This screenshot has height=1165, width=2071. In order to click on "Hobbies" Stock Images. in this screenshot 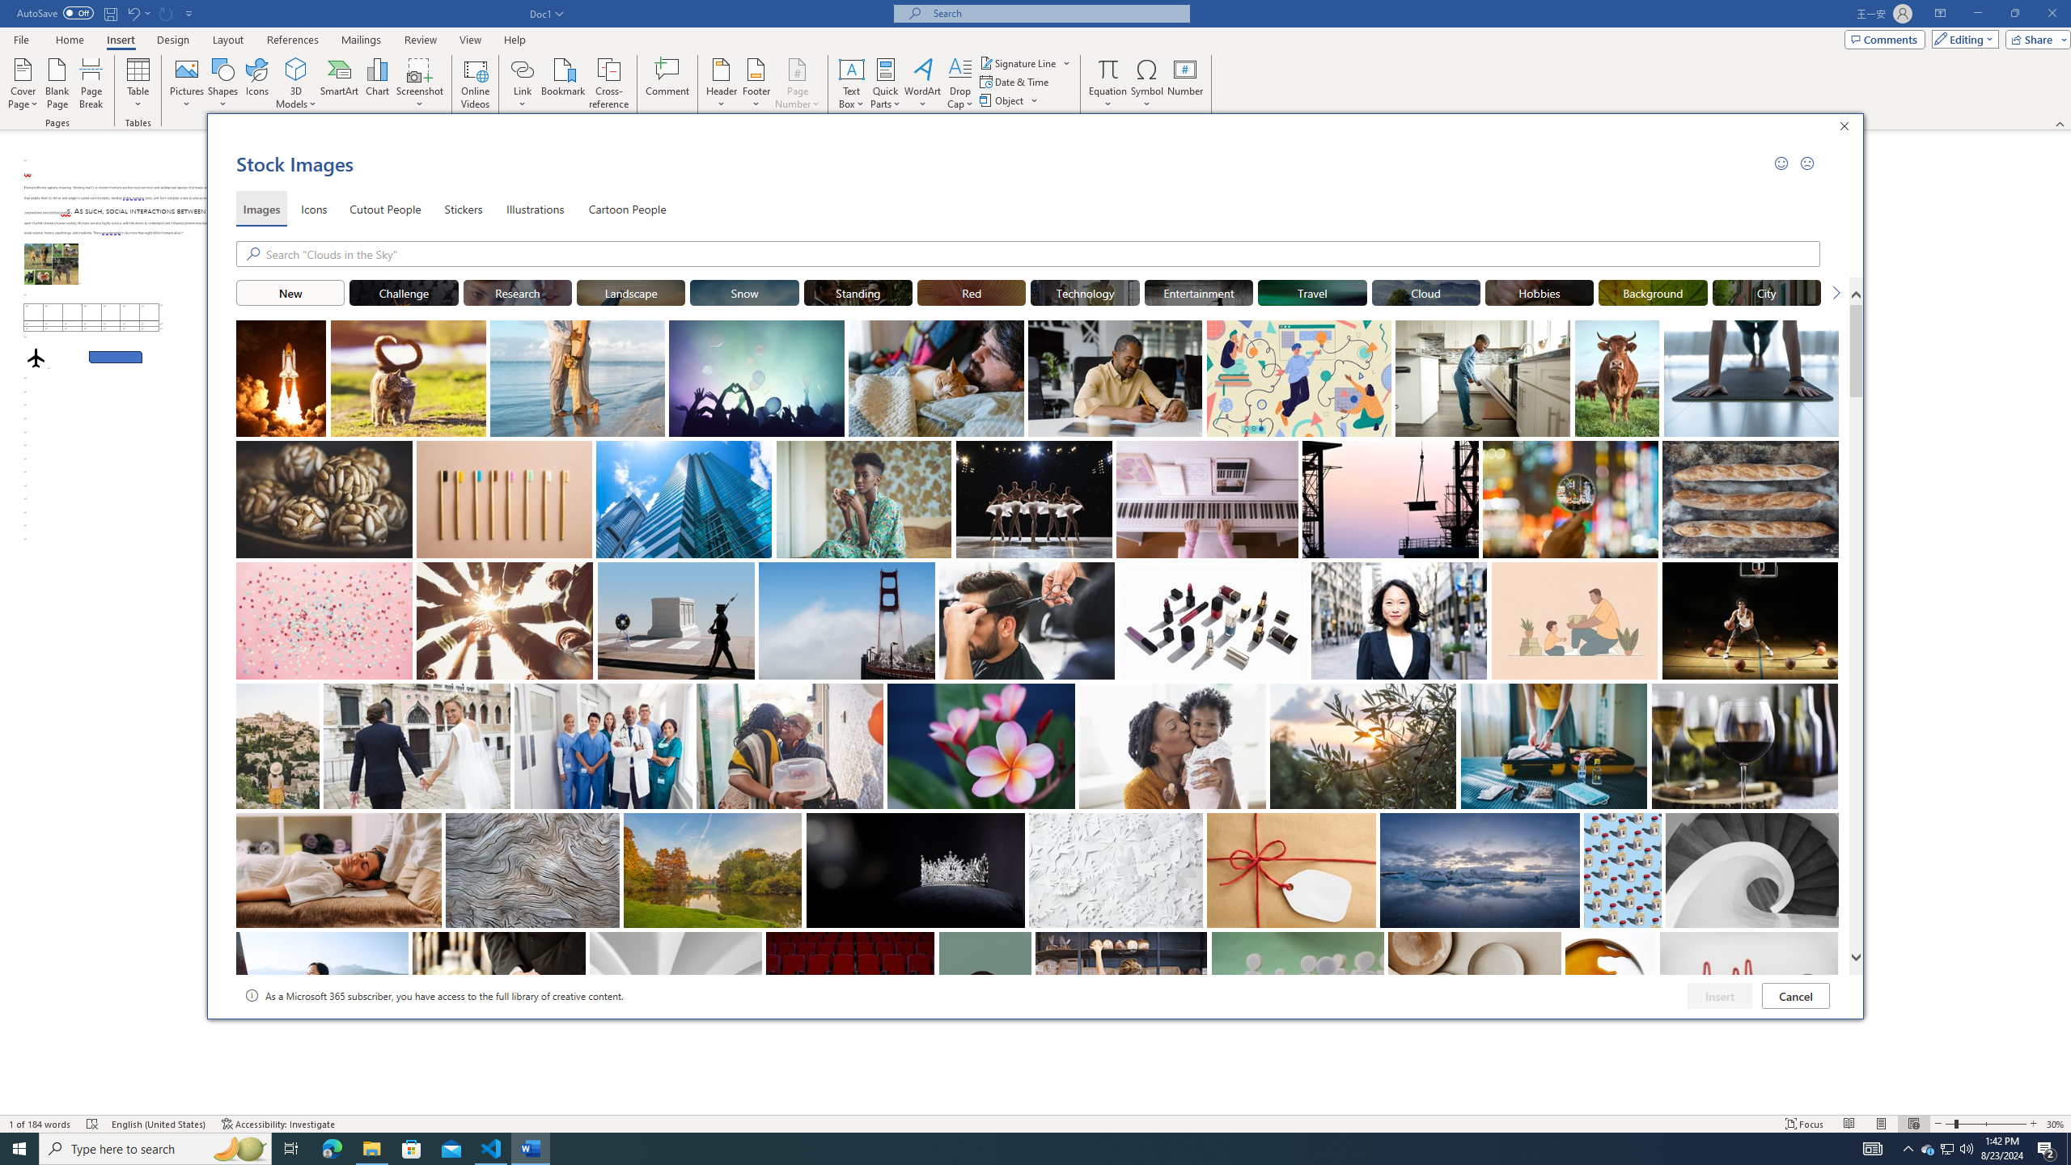, I will do `click(1539, 292)`.